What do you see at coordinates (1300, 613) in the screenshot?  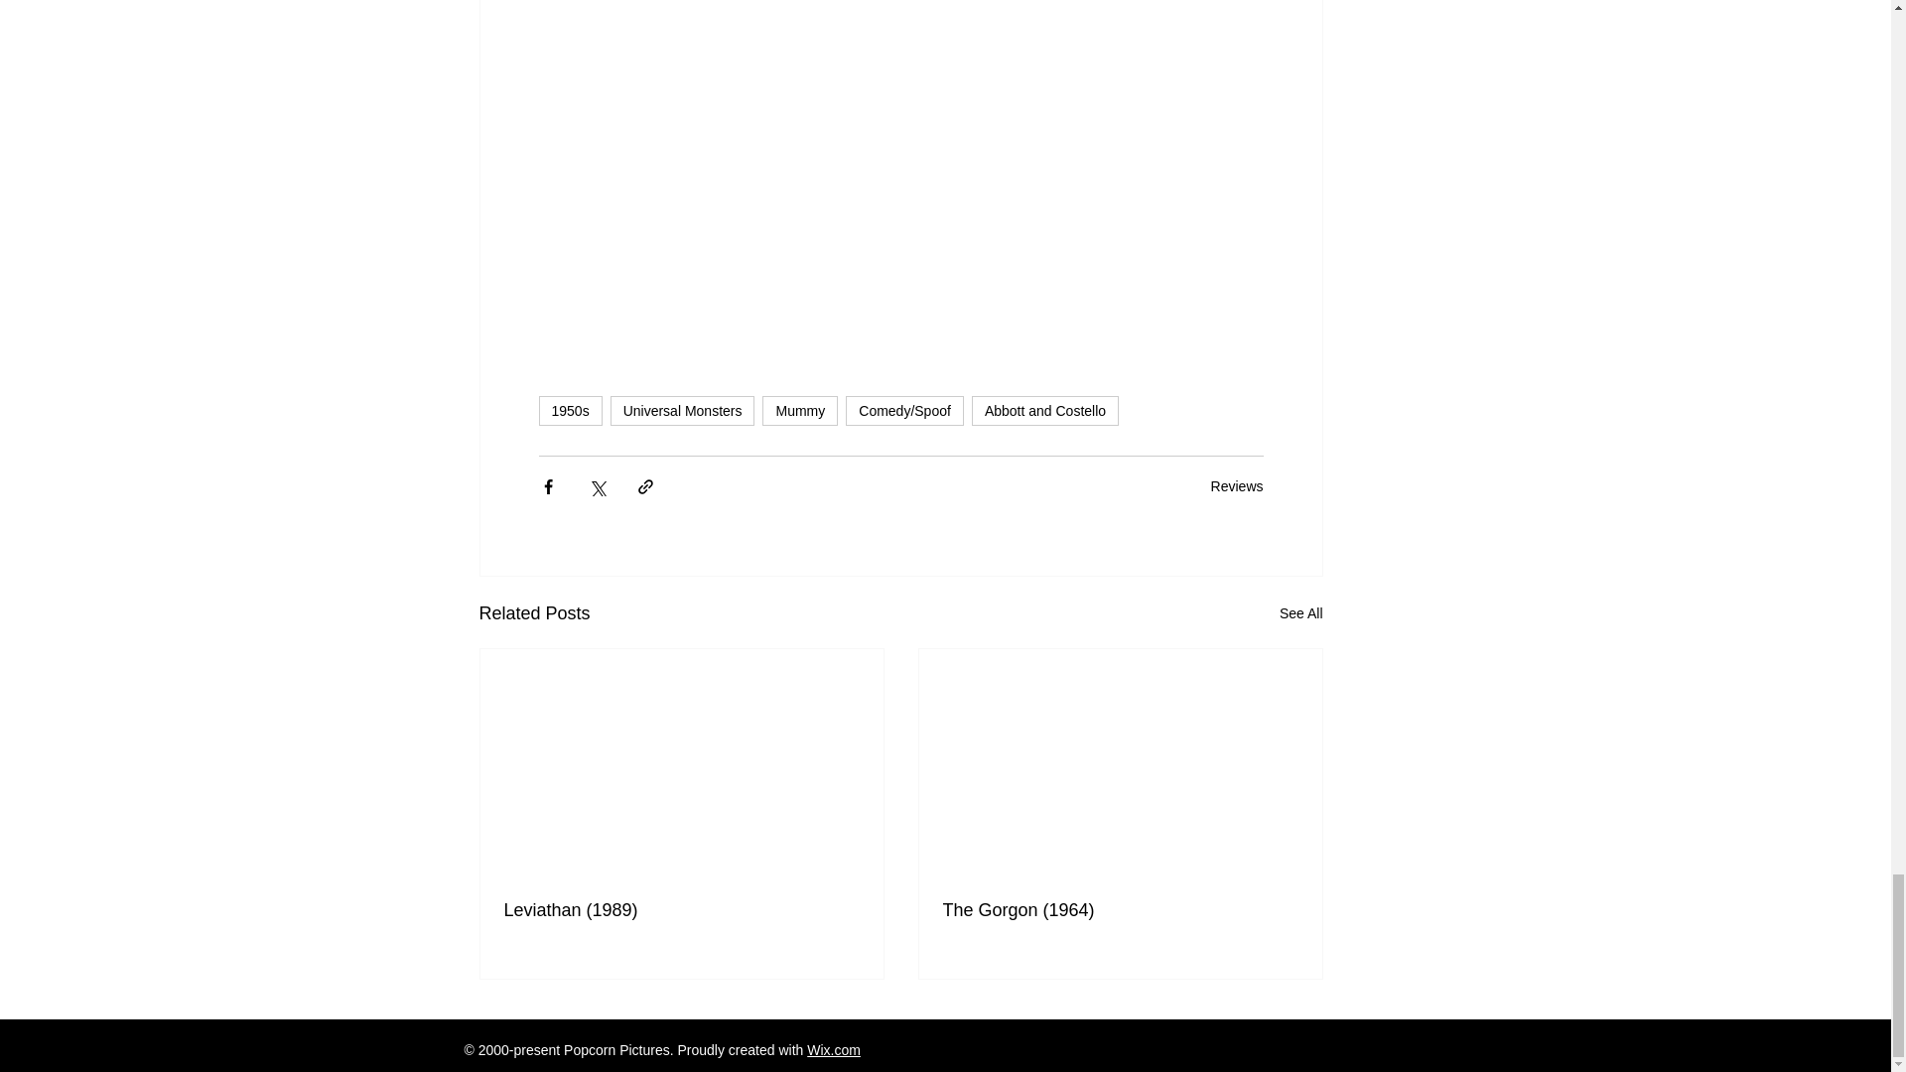 I see `See All` at bounding box center [1300, 613].